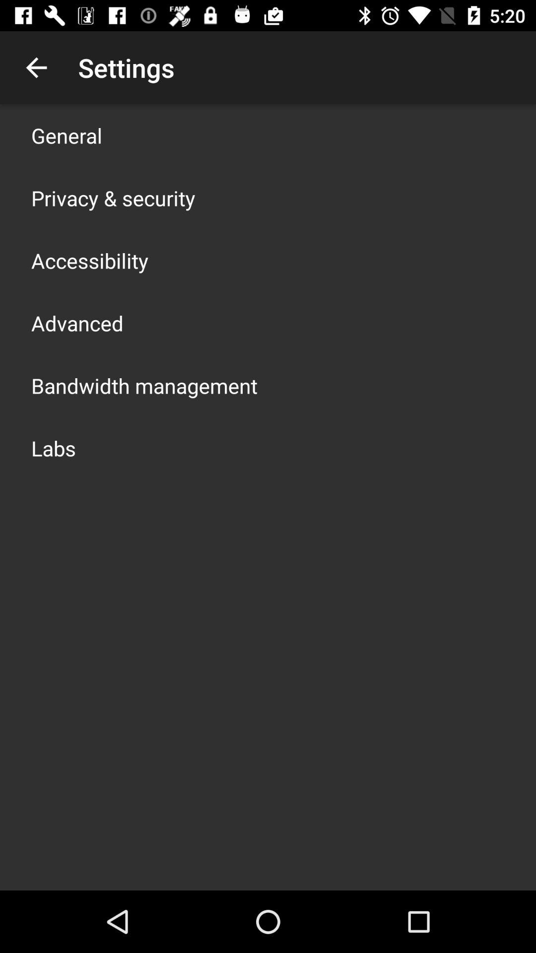 The width and height of the screenshot is (536, 953). Describe the element at coordinates (77, 323) in the screenshot. I see `swipe until the advanced` at that location.